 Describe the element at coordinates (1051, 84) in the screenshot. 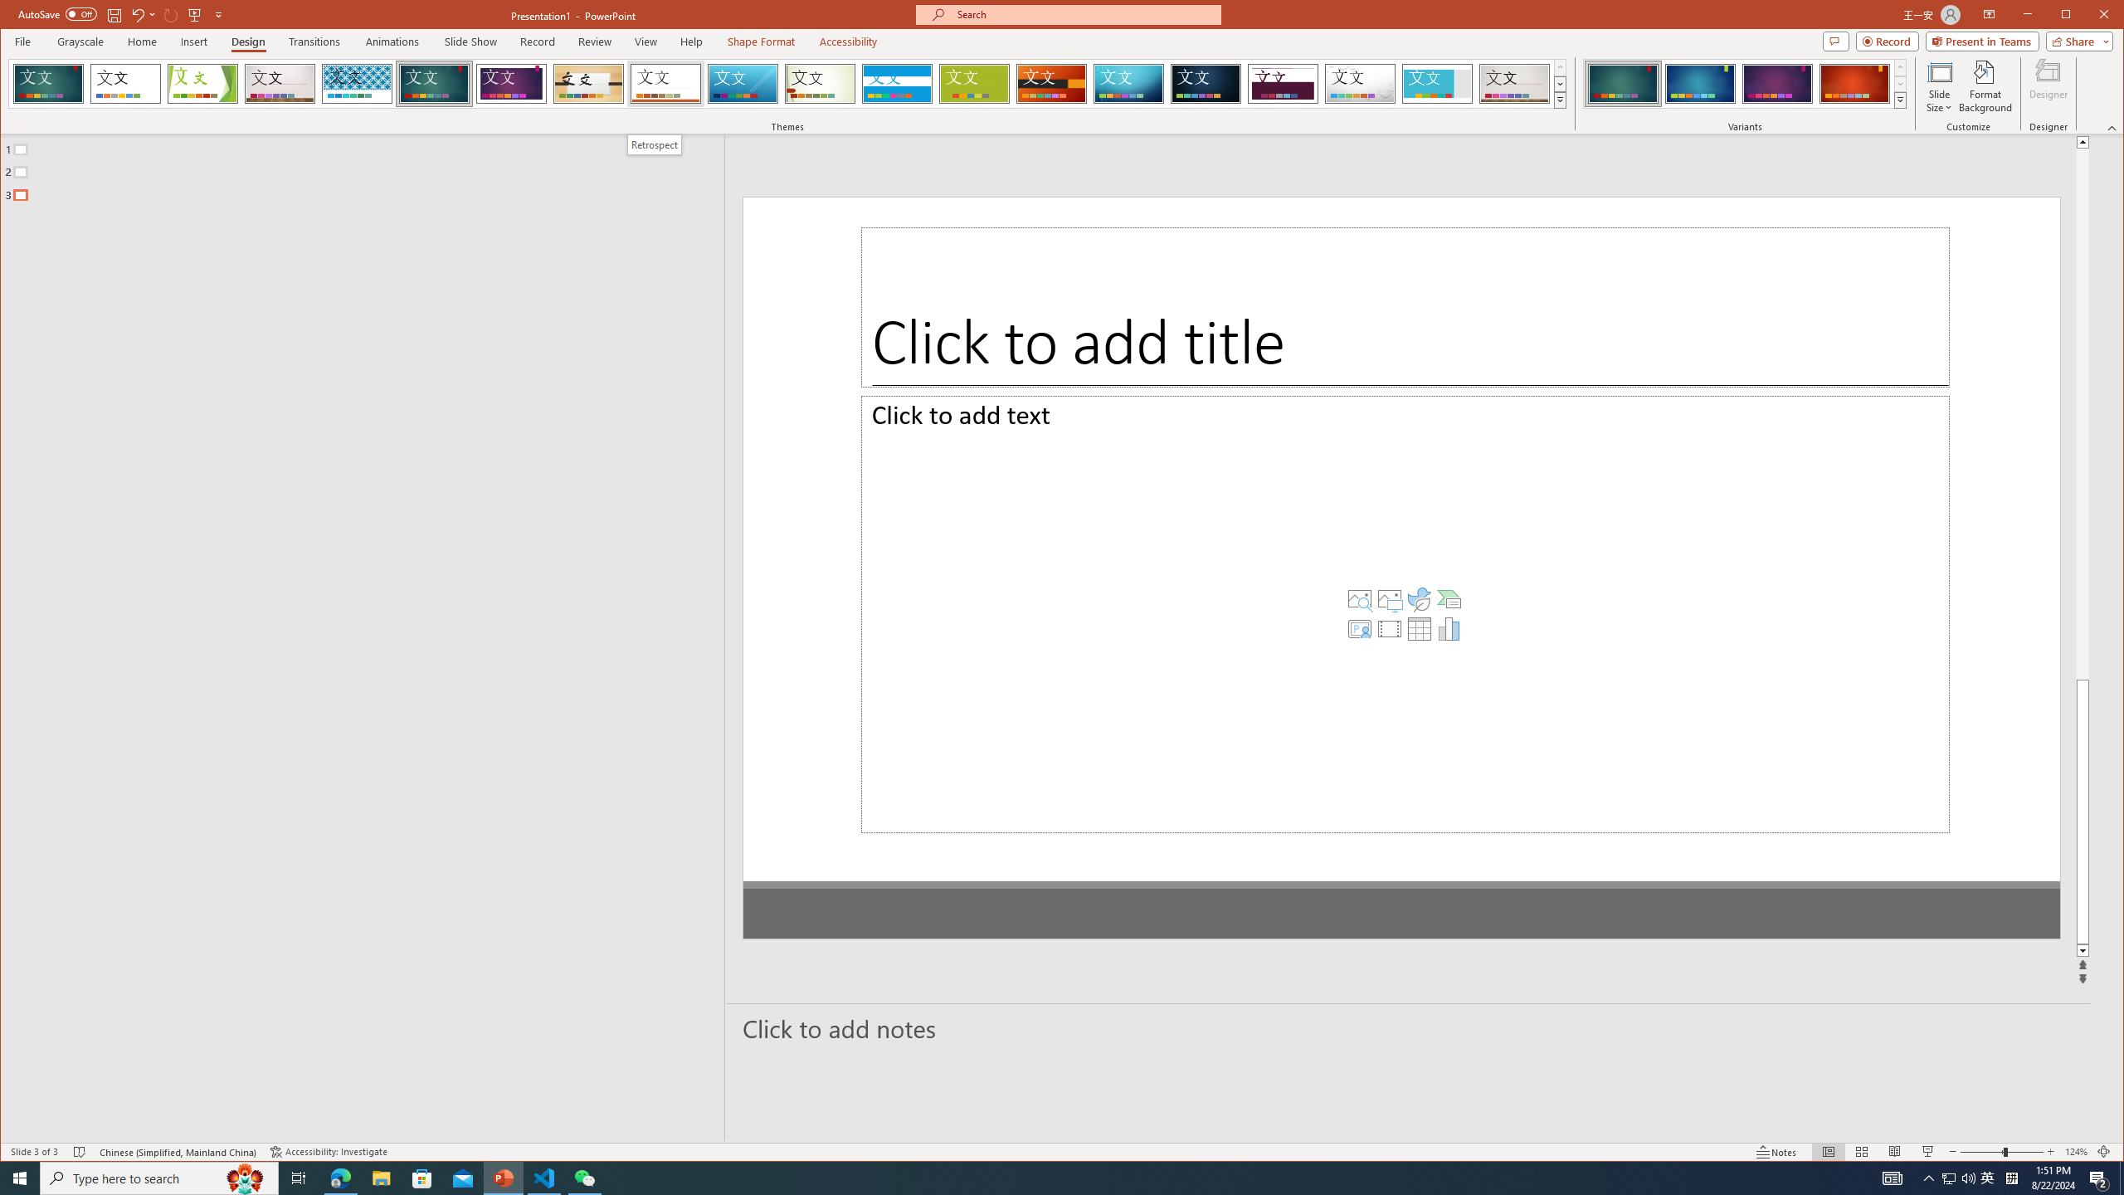

I see `Berlin` at that location.